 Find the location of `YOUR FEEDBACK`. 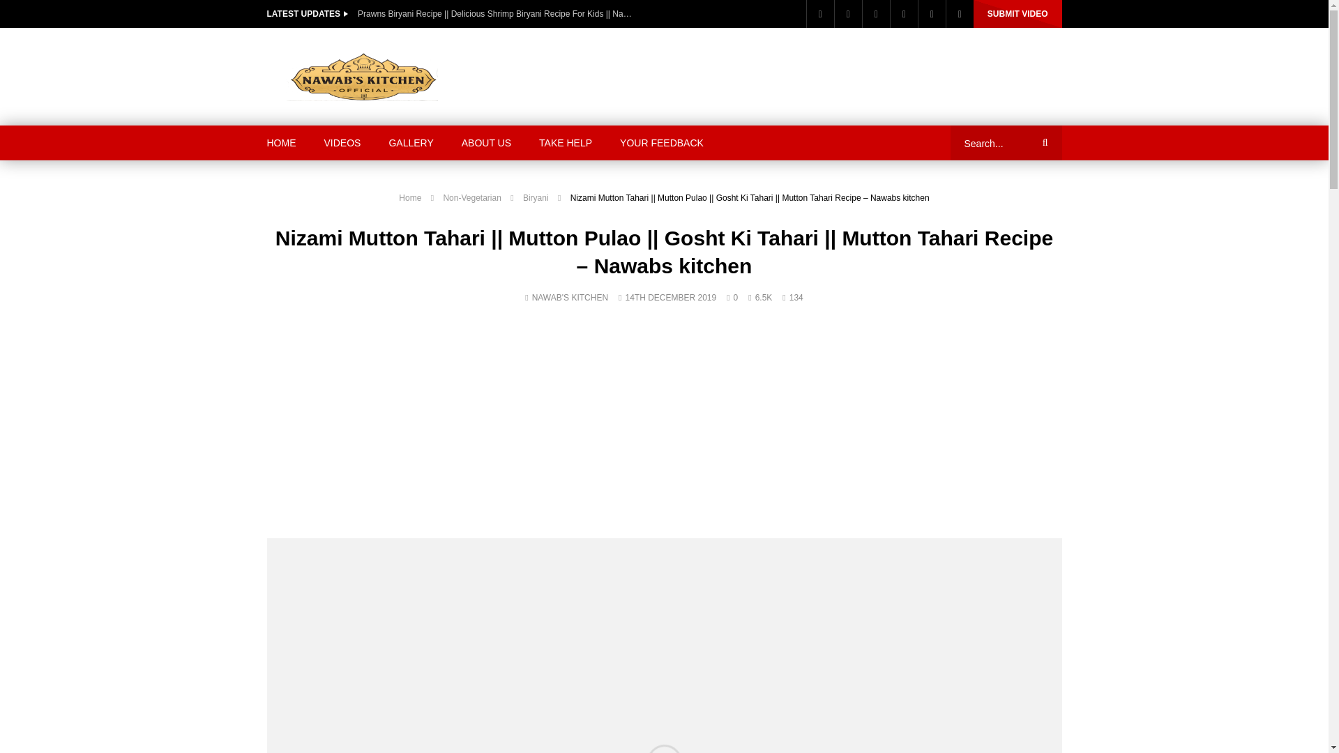

YOUR FEEDBACK is located at coordinates (662, 143).